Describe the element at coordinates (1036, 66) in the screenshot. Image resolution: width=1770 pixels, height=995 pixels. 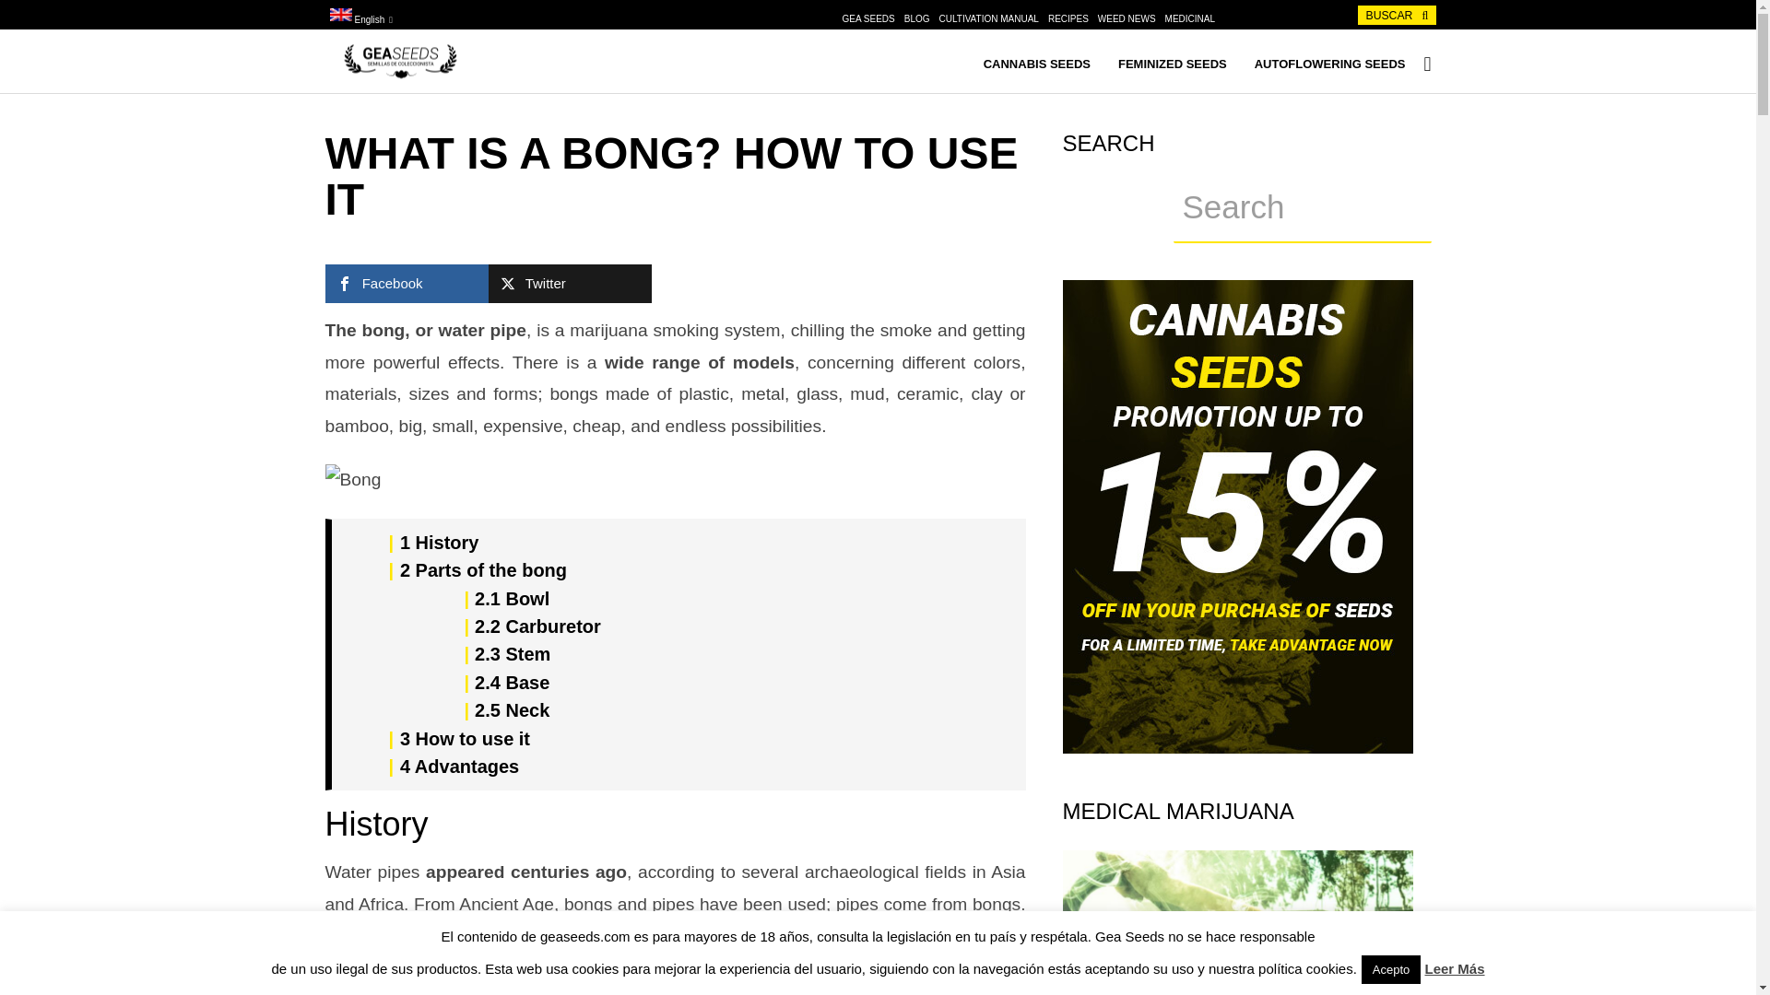
I see `Buy Weed Seeds` at that location.